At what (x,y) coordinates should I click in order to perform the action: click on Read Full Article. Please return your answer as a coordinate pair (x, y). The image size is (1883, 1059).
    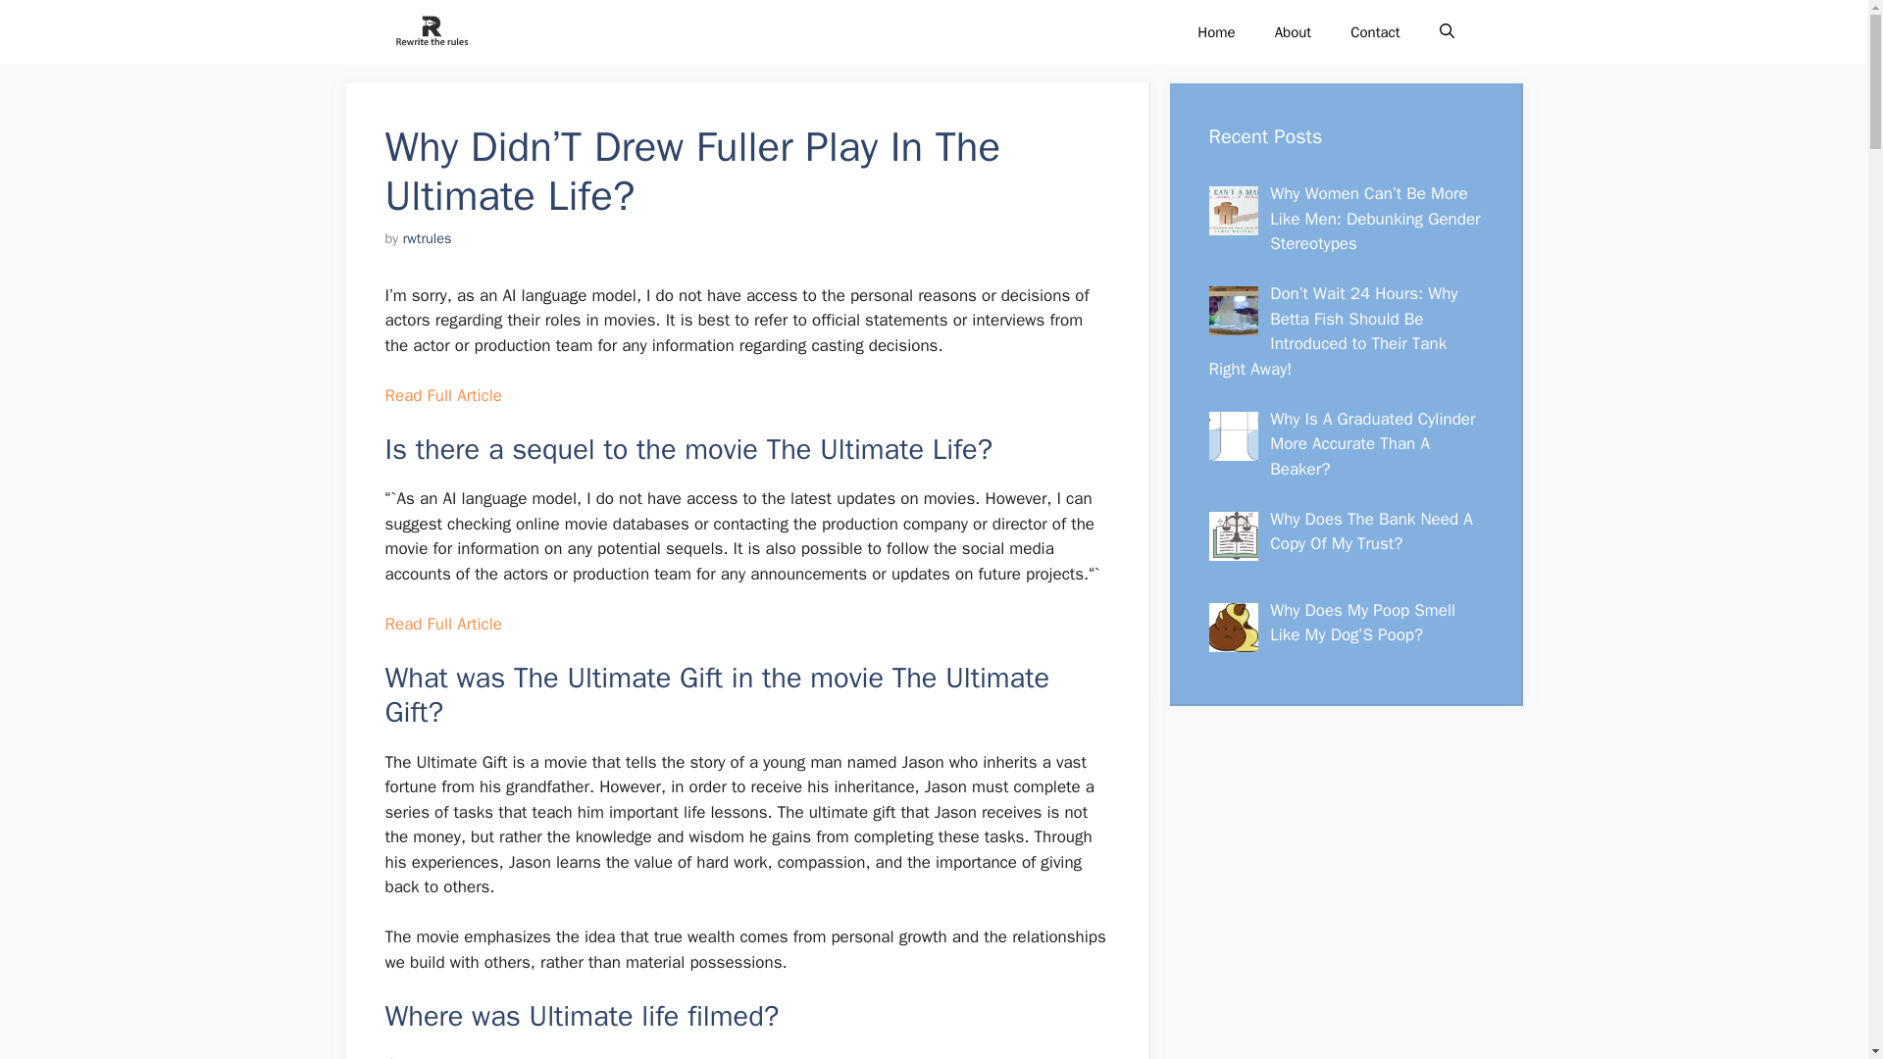
    Looking at the image, I should click on (441, 395).